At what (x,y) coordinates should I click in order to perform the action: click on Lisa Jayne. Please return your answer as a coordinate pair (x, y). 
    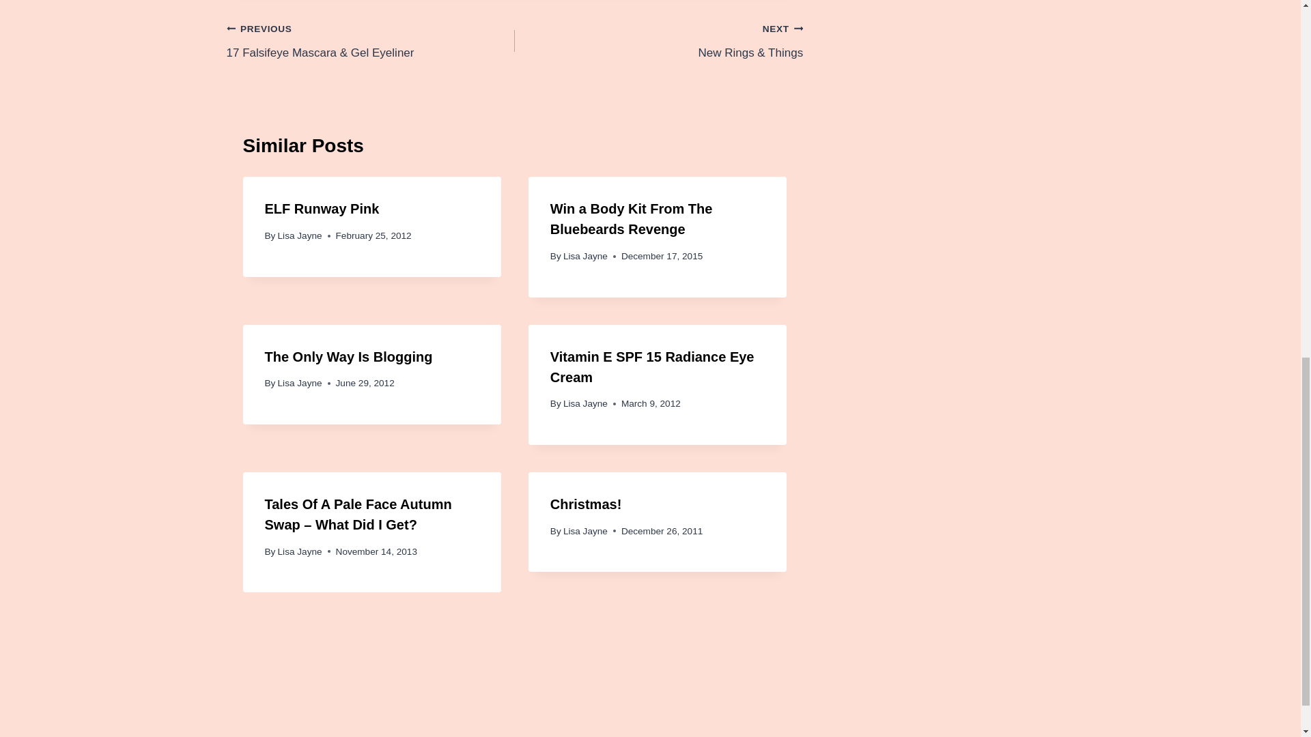
    Looking at the image, I should click on (300, 236).